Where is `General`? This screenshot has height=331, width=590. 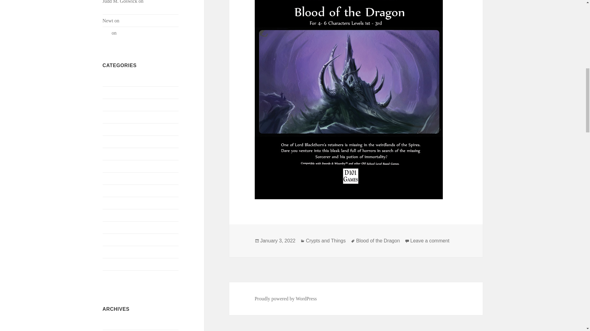
General is located at coordinates (111, 129).